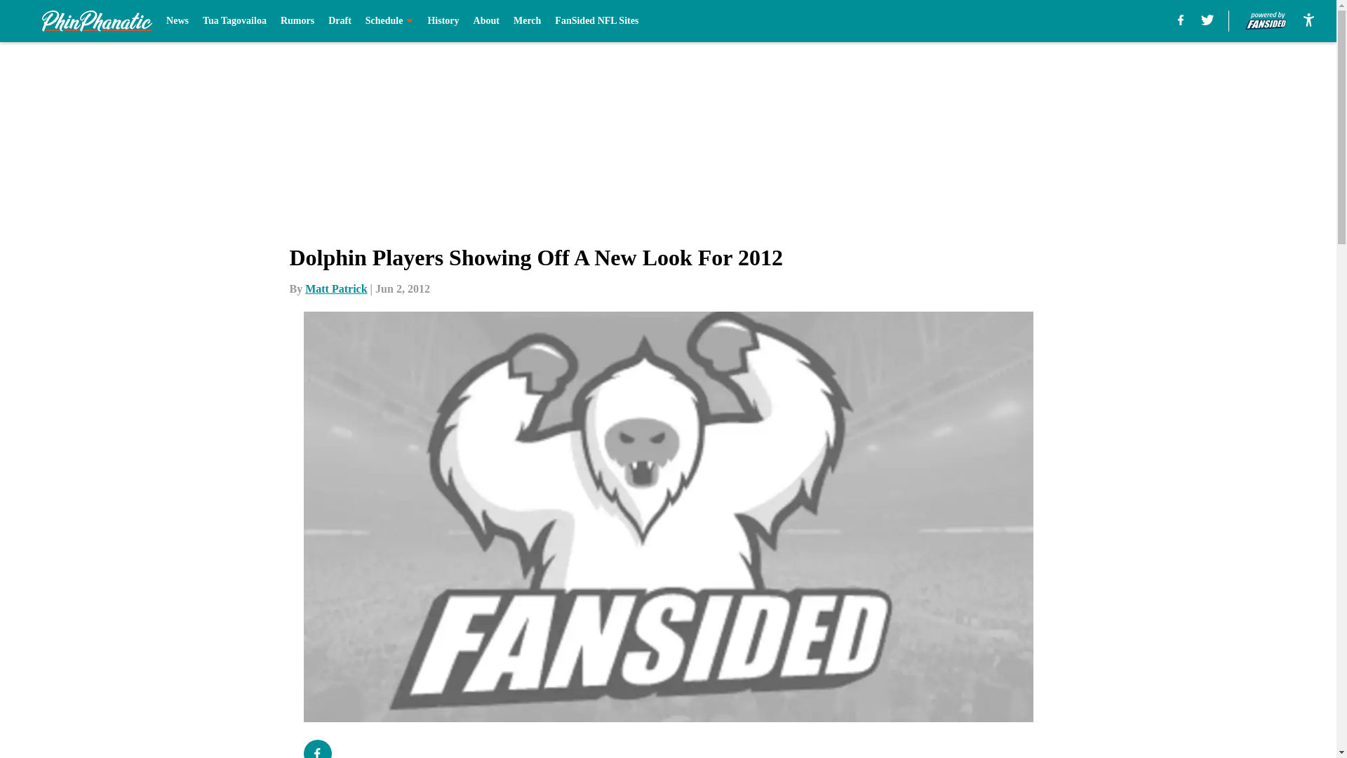  I want to click on History, so click(443, 21).